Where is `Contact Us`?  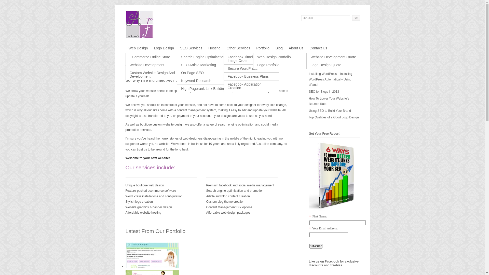 Contact Us is located at coordinates (318, 48).